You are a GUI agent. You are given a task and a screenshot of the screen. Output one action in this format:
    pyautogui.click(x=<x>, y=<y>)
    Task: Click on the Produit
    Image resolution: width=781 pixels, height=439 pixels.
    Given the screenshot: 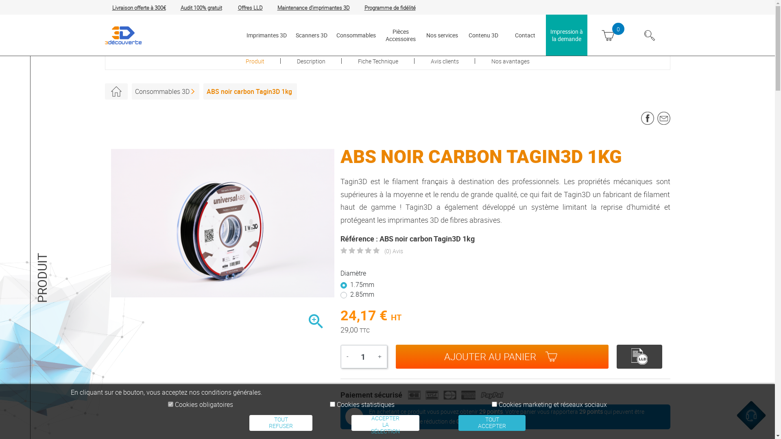 What is the action you would take?
    pyautogui.click(x=255, y=61)
    